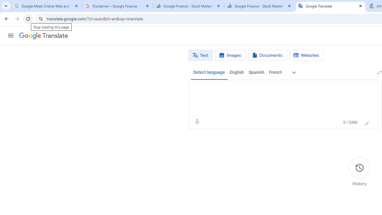 The width and height of the screenshot is (382, 215). What do you see at coordinates (306, 55) in the screenshot?
I see `Website translation` at bounding box center [306, 55].